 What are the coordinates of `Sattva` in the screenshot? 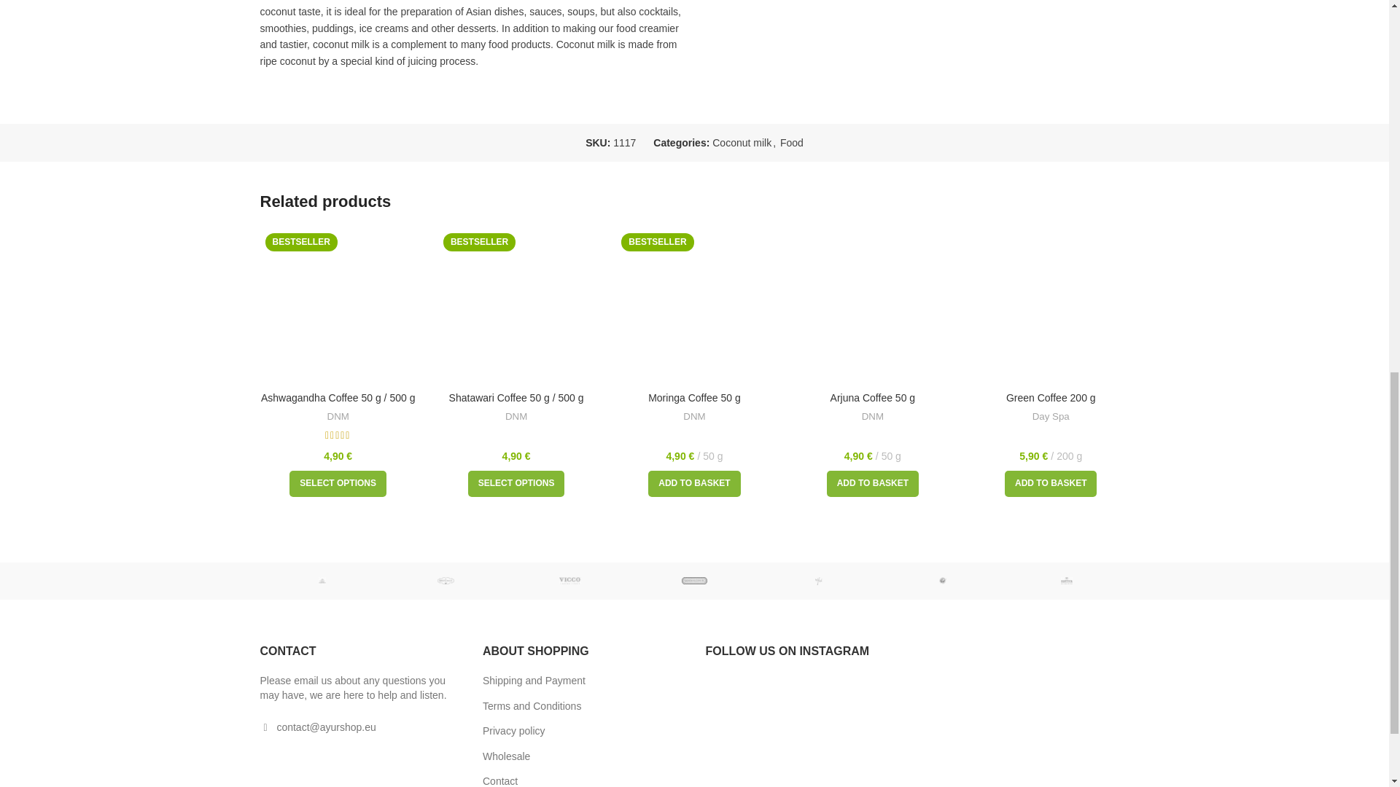 It's located at (1066, 581).